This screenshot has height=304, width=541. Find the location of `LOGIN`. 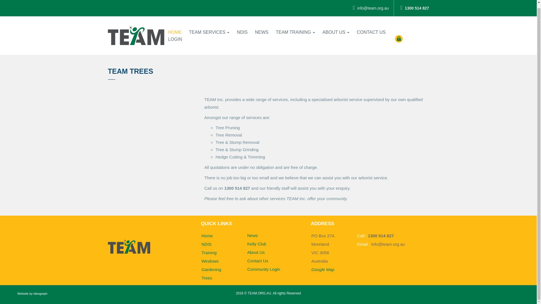

LOGIN is located at coordinates (175, 35).